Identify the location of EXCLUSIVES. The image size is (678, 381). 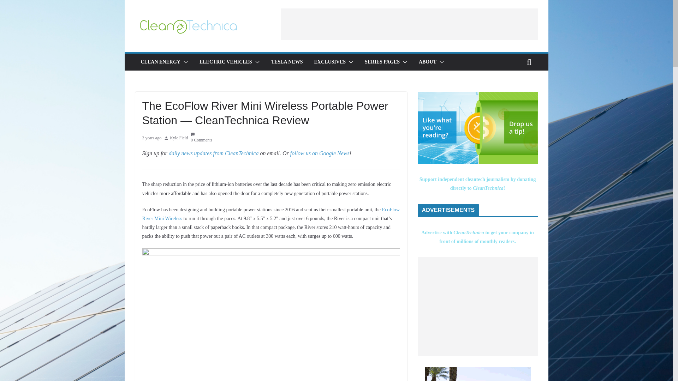
(330, 62).